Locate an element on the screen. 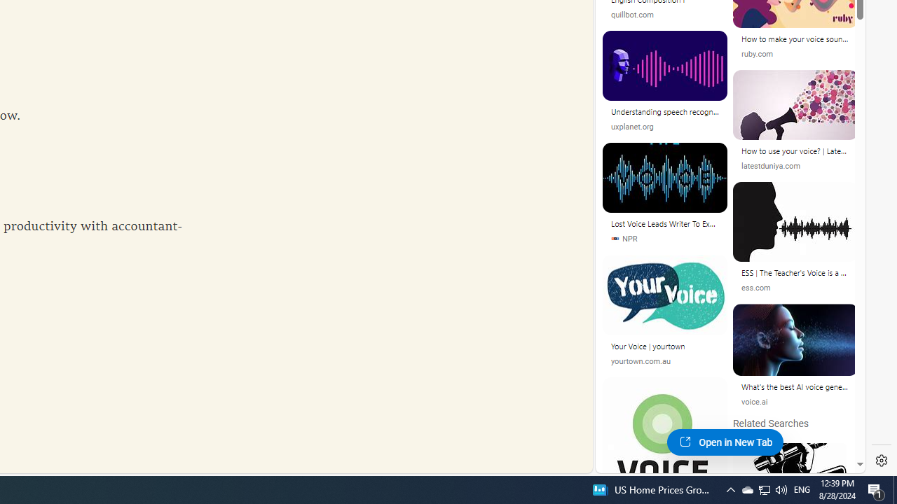  Image result for Voice is located at coordinates (795, 340).